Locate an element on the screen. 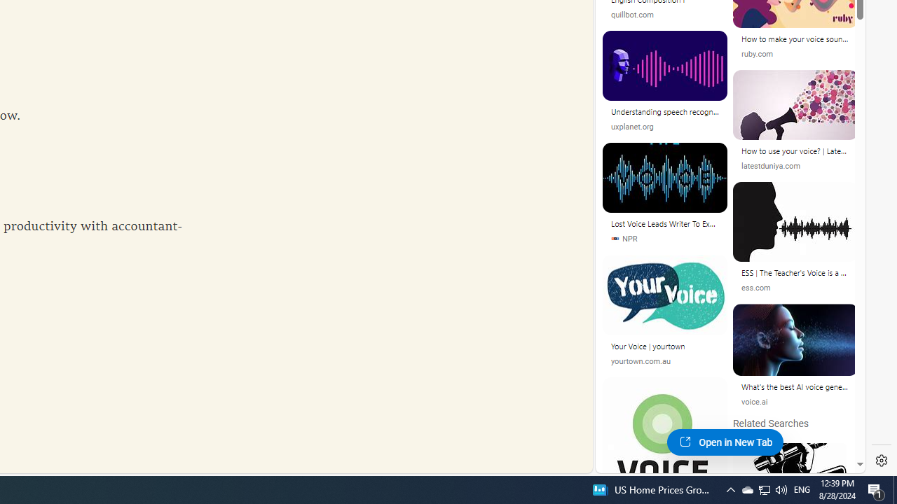  Image result for Voice is located at coordinates (795, 340).